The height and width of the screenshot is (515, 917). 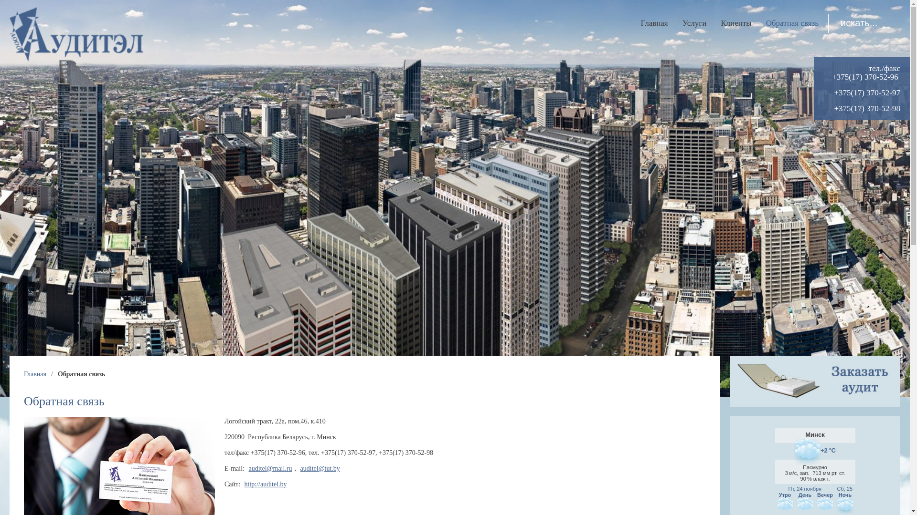 What do you see at coordinates (5, 2) in the screenshot?
I see `Reset` at bounding box center [5, 2].